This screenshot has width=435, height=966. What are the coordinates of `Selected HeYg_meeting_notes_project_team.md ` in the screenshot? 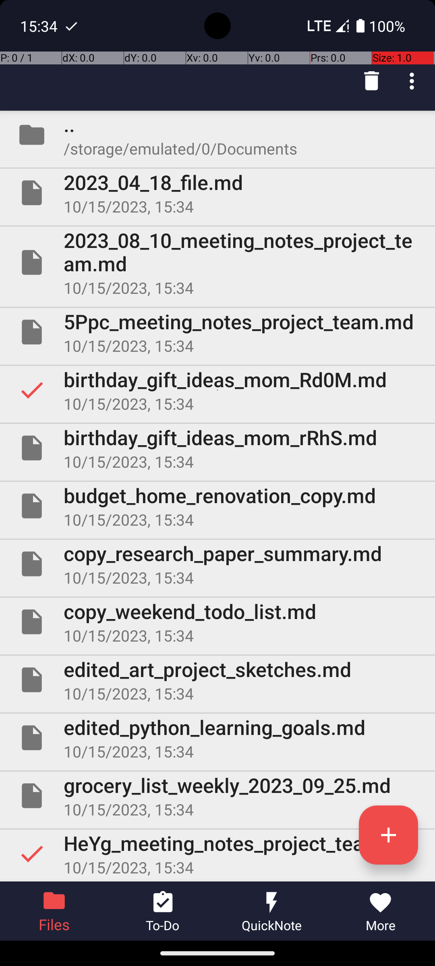 It's located at (217, 854).